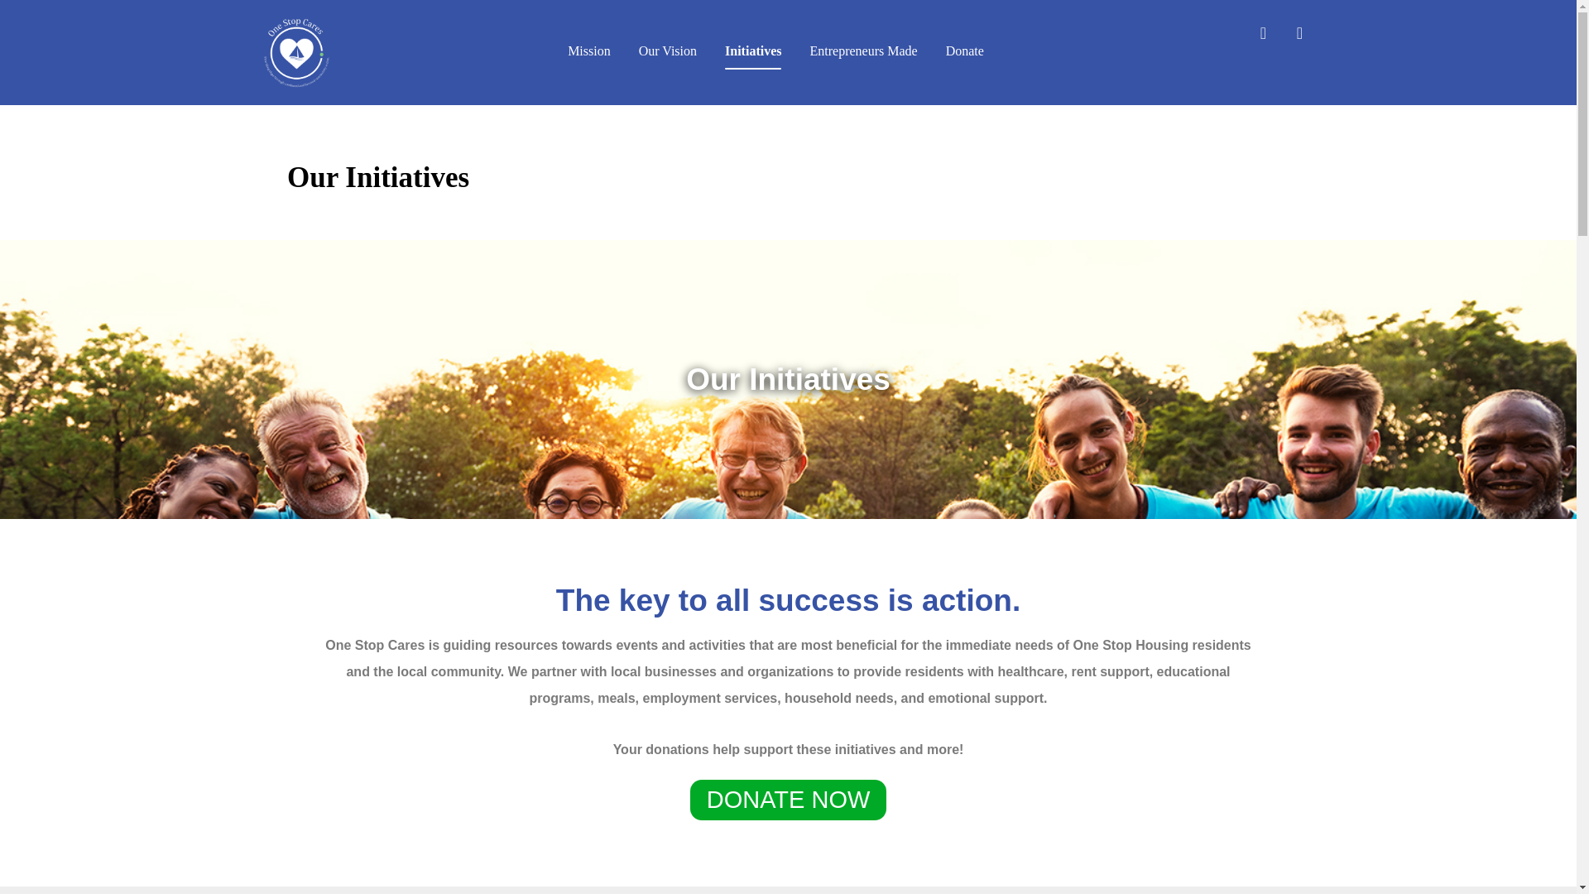 The width and height of the screenshot is (1589, 894). What do you see at coordinates (1152, 749) in the screenshot?
I see `8440 North Tamiami Trail, Sarasota, FL 34243` at bounding box center [1152, 749].